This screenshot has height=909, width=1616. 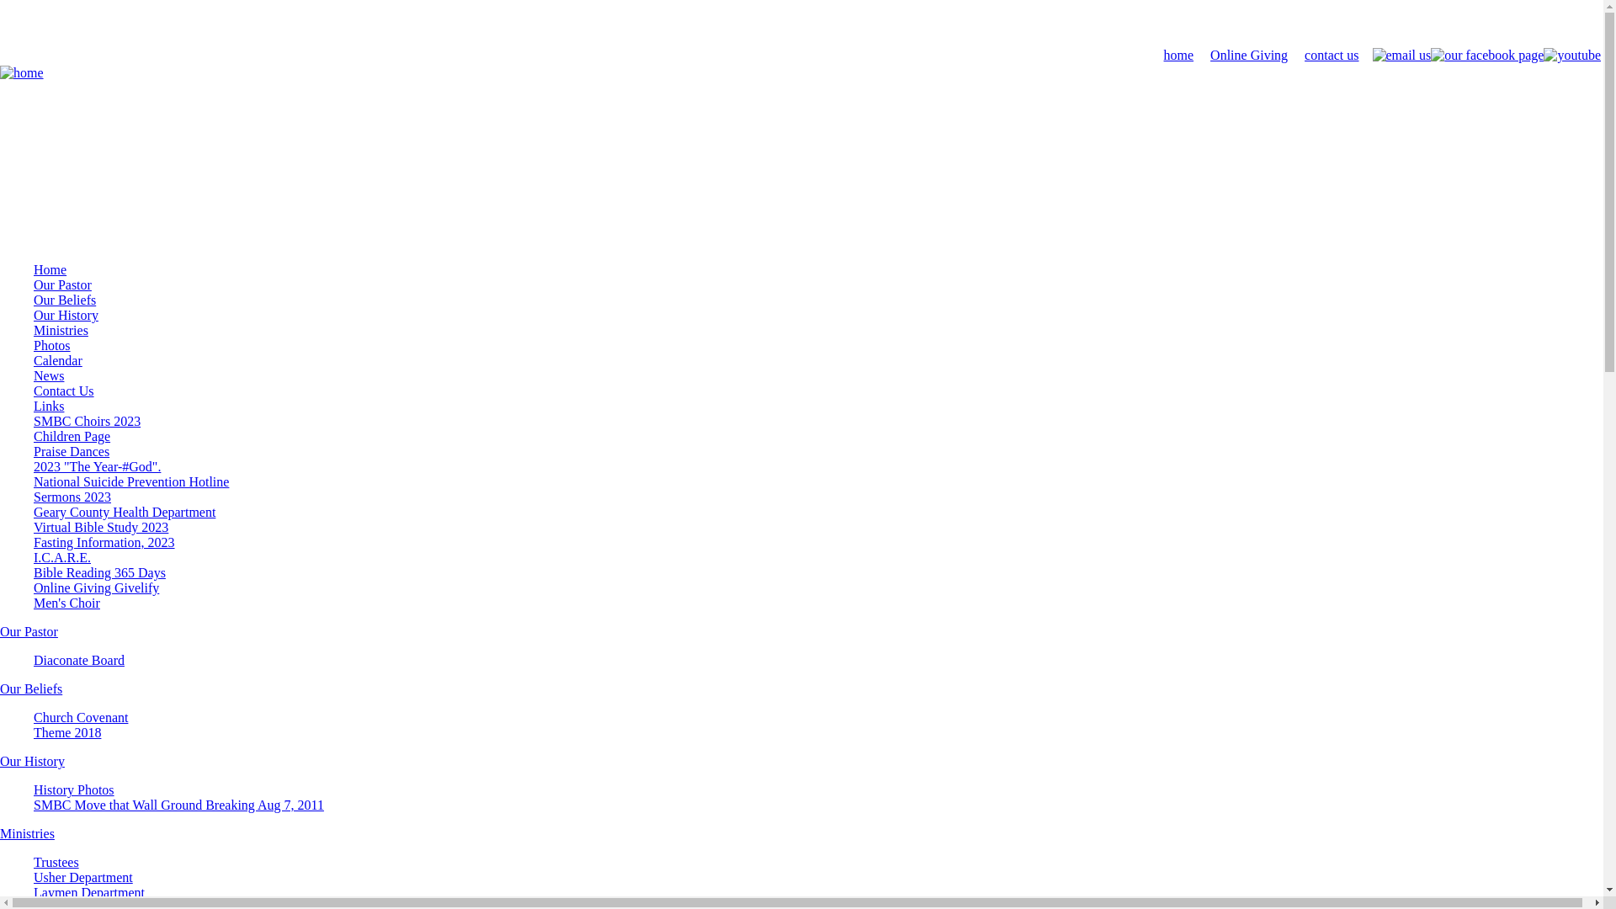 What do you see at coordinates (52, 345) in the screenshot?
I see `Photos` at bounding box center [52, 345].